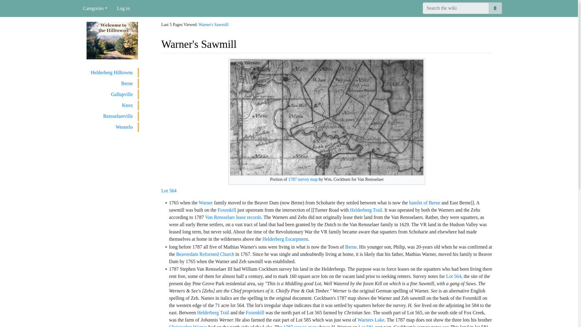 Image resolution: width=581 pixels, height=327 pixels. I want to click on Lot 564, so click(169, 191).